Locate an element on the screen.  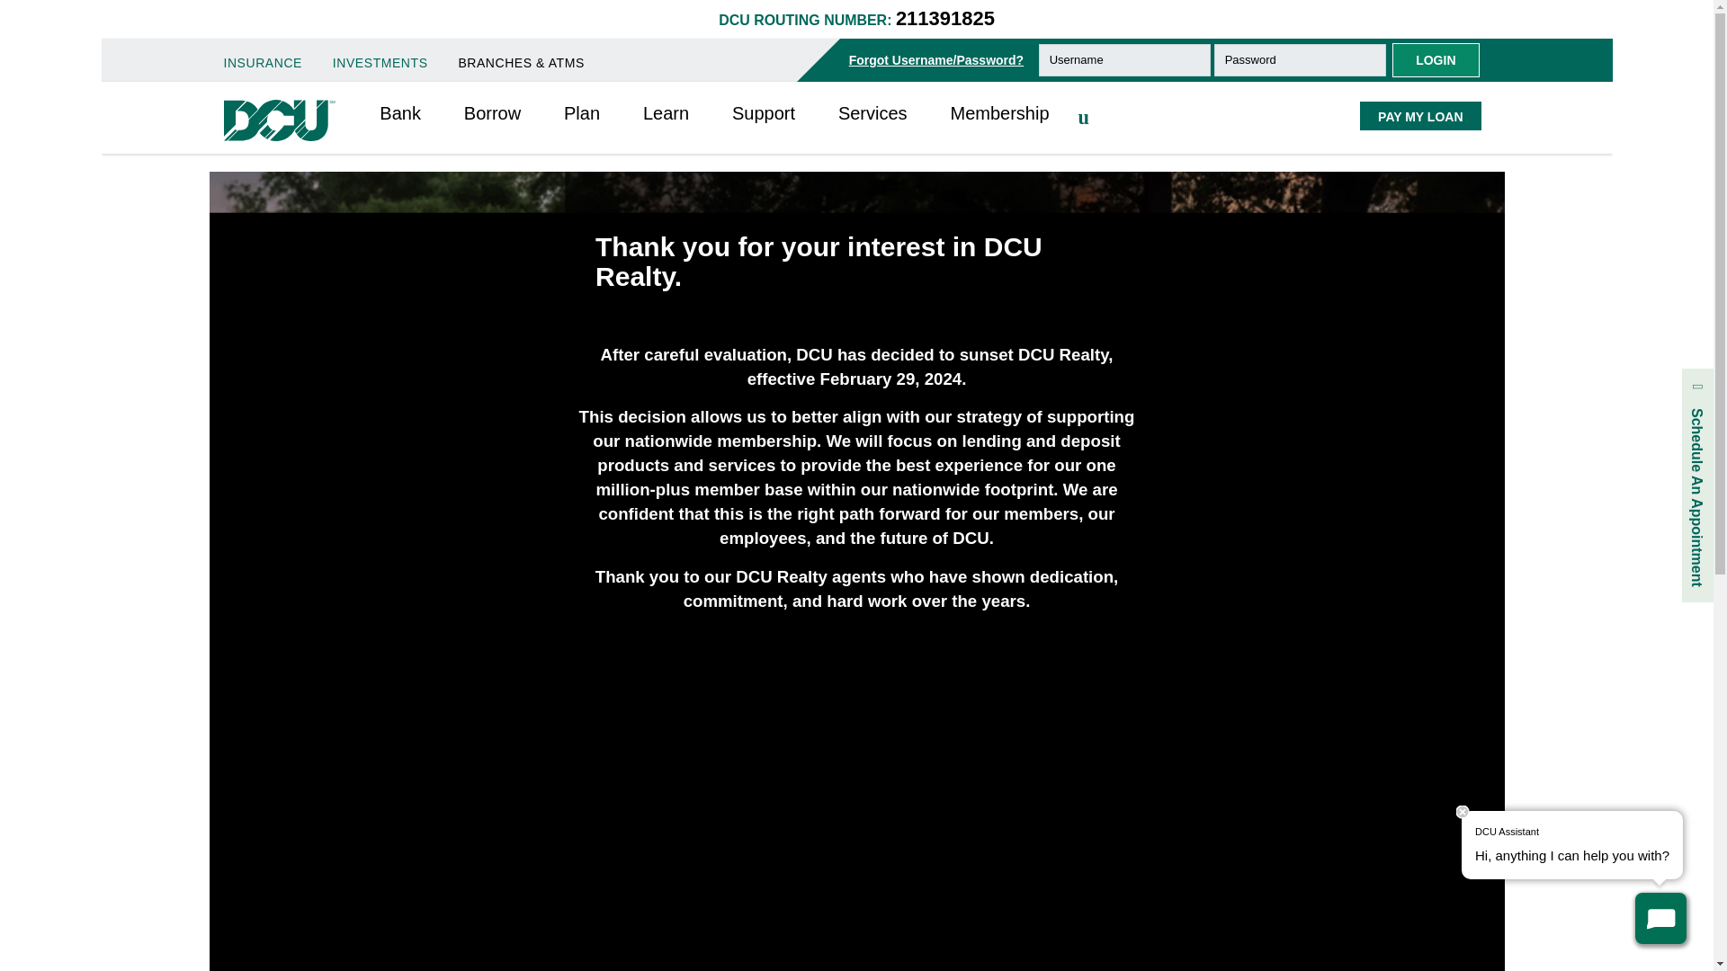
Services is located at coordinates (872, 113).